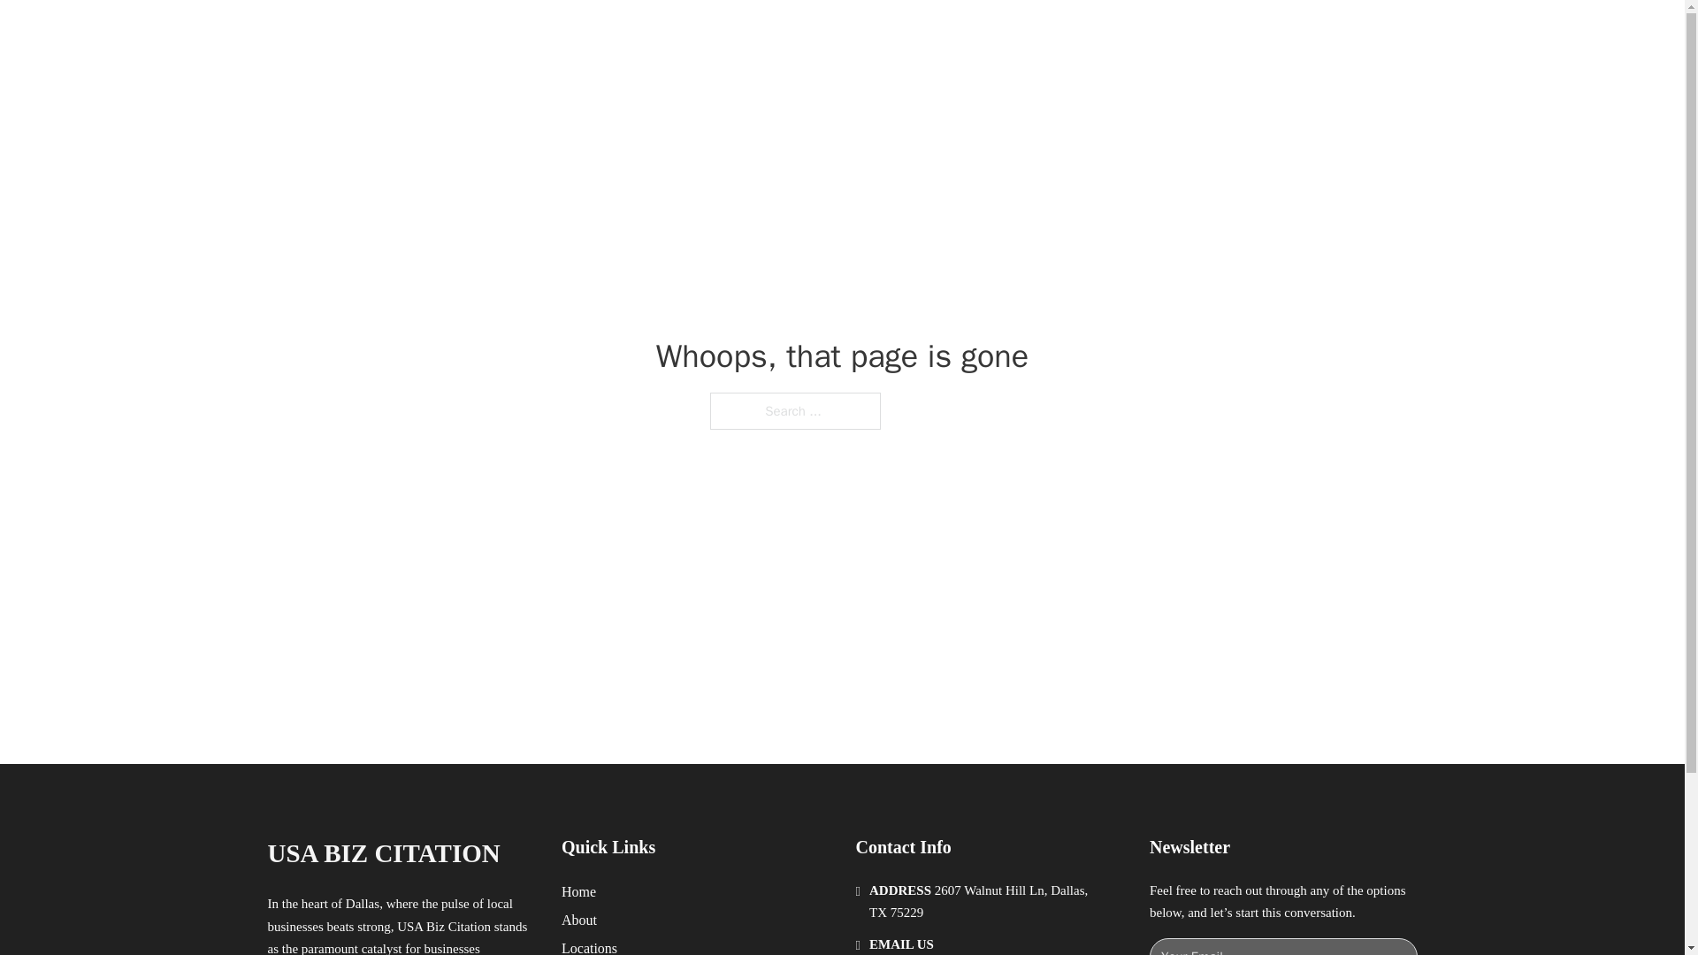 The image size is (1698, 955). Describe the element at coordinates (1155, 34) in the screenshot. I see `LOCATIONS` at that location.